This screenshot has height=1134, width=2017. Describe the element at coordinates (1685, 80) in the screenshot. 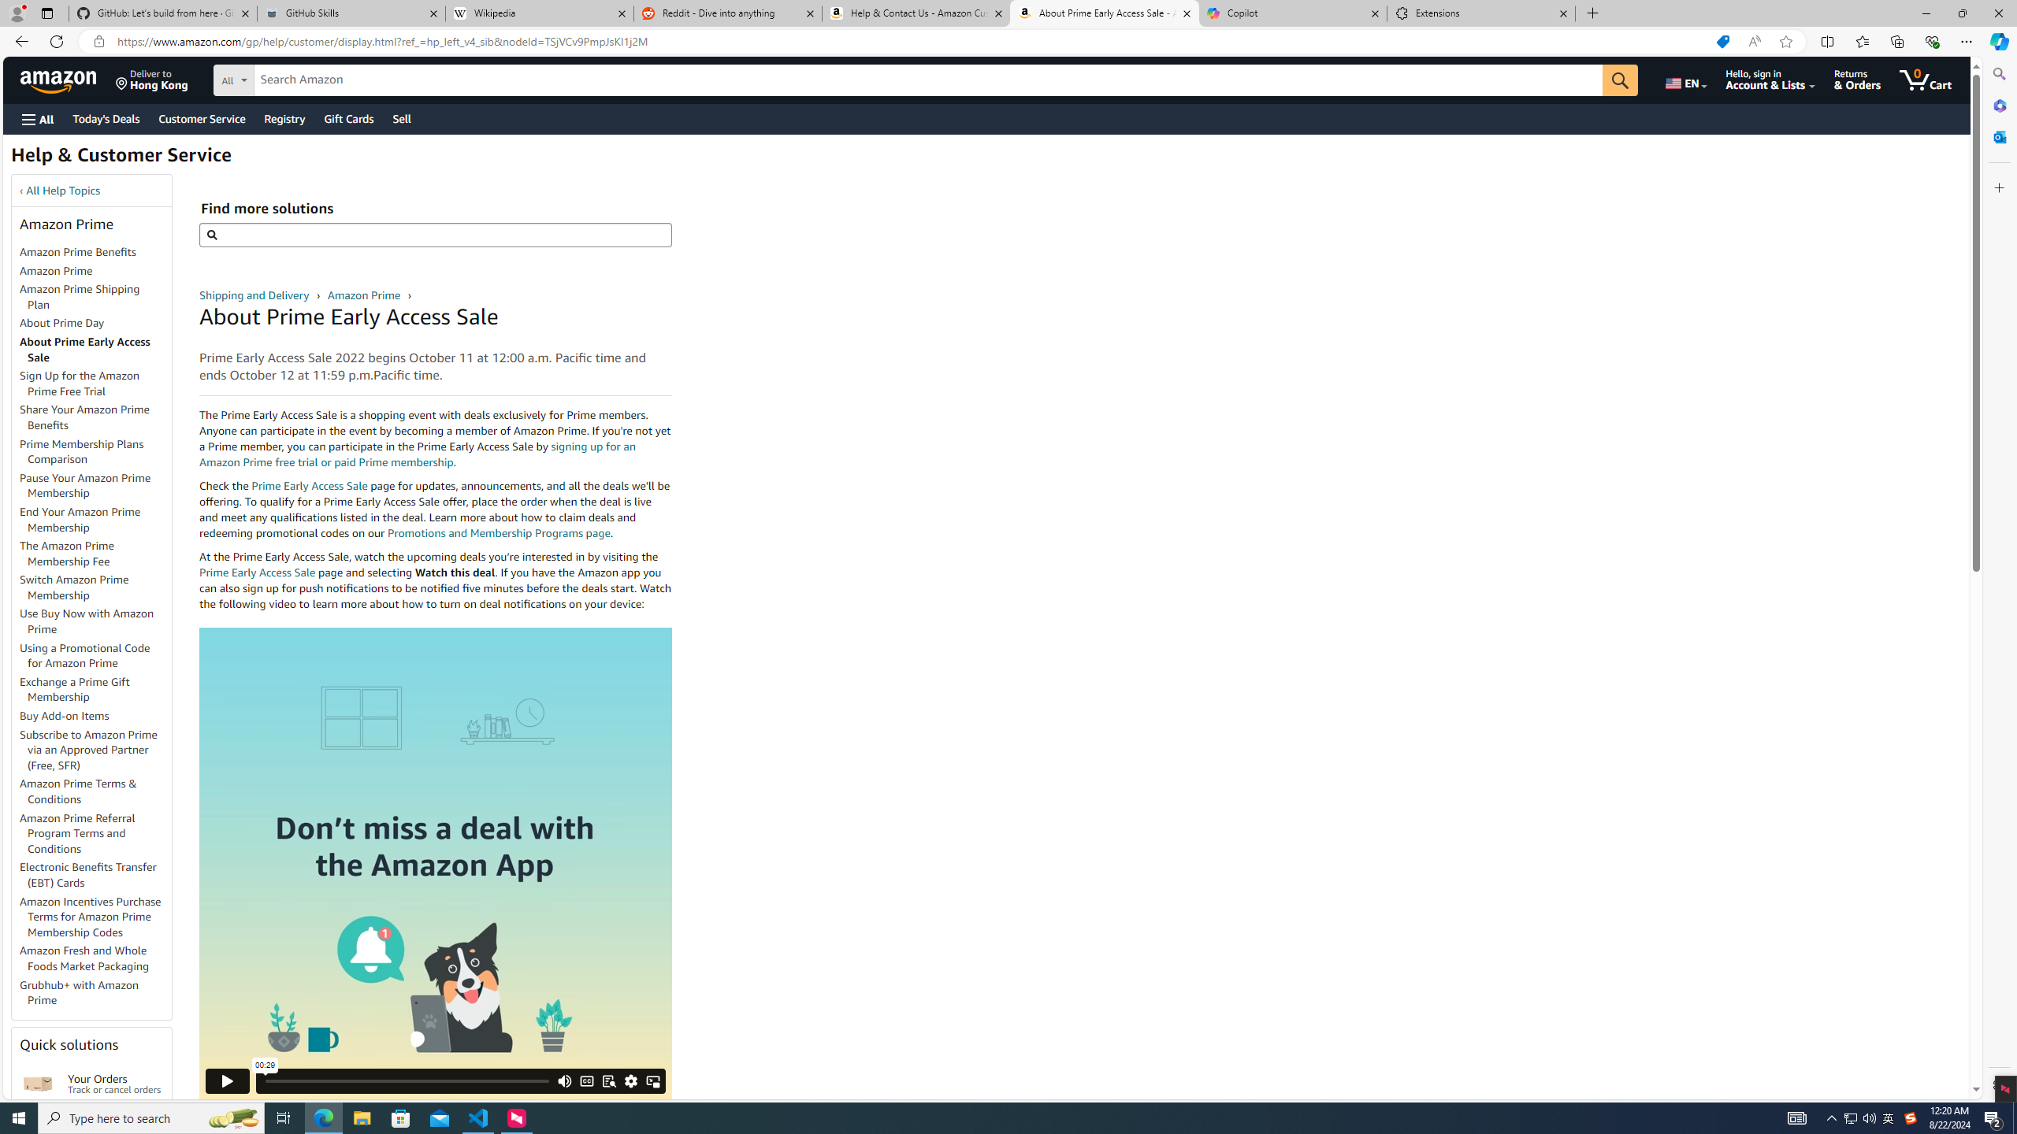

I see `Choose a language for shopping.` at that location.